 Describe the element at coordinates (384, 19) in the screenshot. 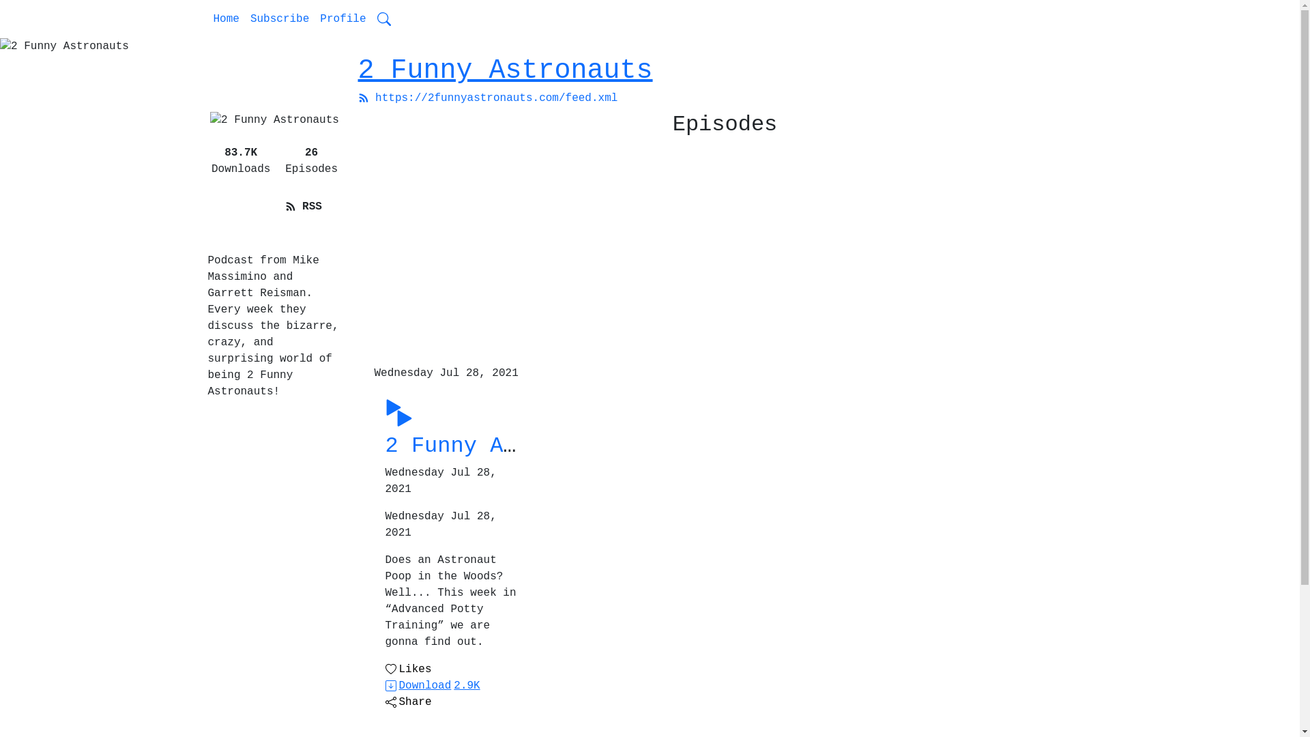

I see `Search` at that location.